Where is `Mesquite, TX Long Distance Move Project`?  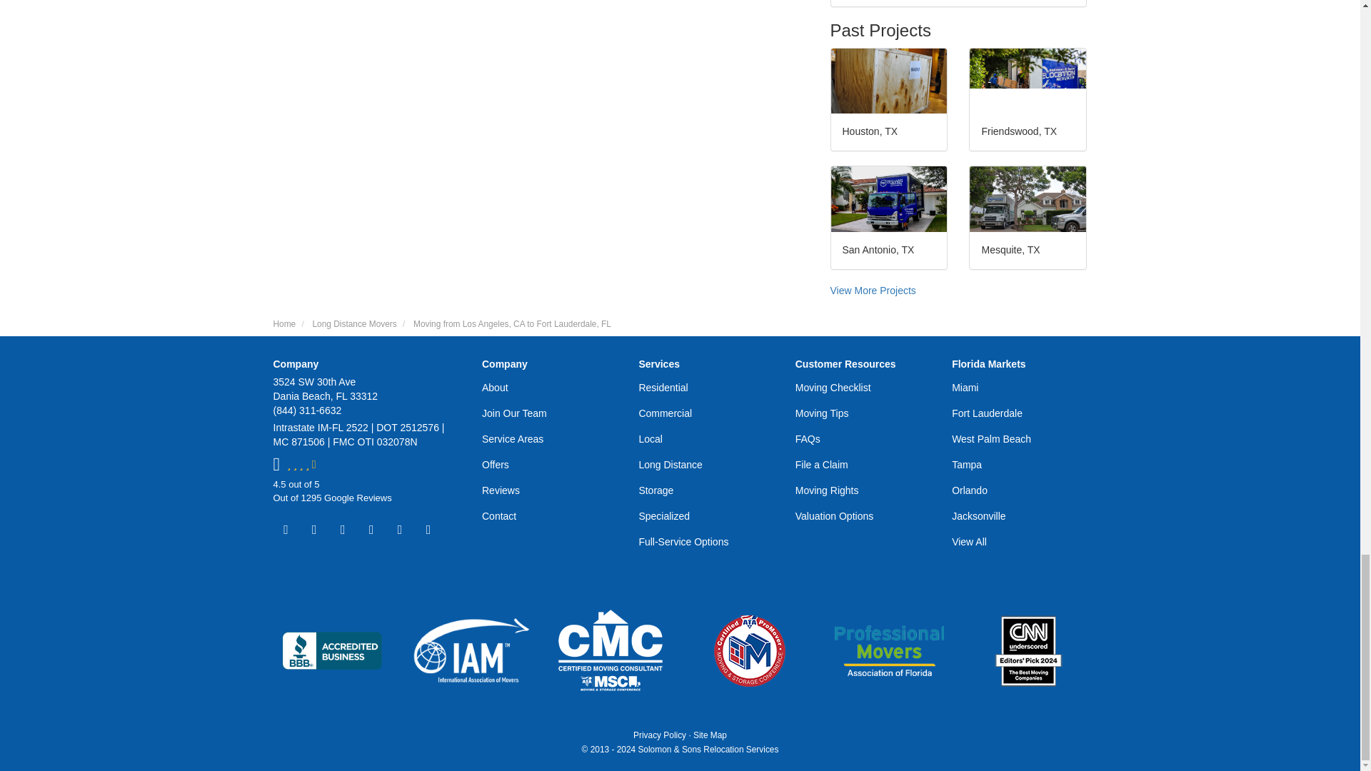
Mesquite, TX Long Distance Move Project is located at coordinates (1027, 199).